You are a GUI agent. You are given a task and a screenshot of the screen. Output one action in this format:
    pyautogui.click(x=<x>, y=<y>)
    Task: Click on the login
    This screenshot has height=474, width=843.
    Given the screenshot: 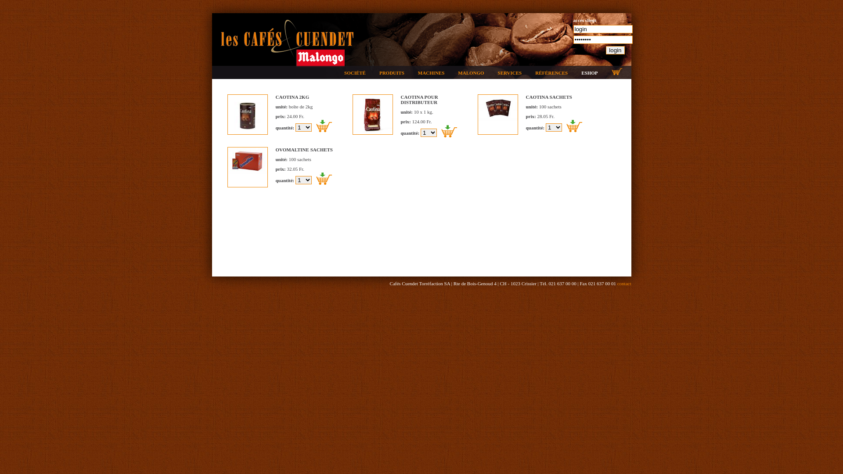 What is the action you would take?
    pyautogui.click(x=615, y=50)
    